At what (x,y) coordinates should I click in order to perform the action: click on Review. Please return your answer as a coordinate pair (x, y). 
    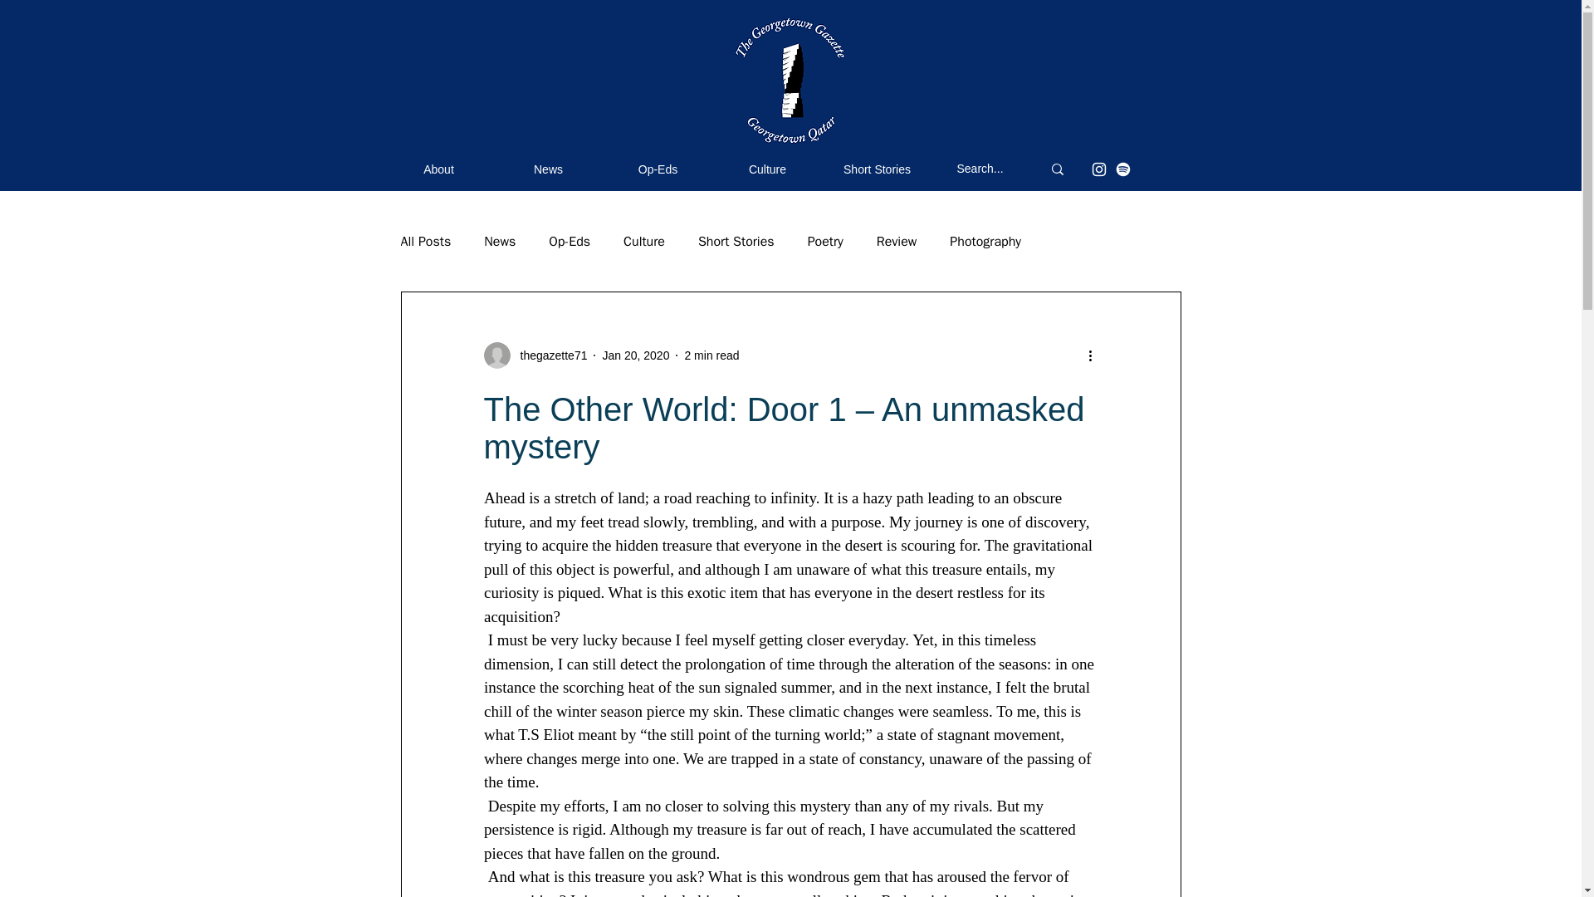
    Looking at the image, I should click on (897, 241).